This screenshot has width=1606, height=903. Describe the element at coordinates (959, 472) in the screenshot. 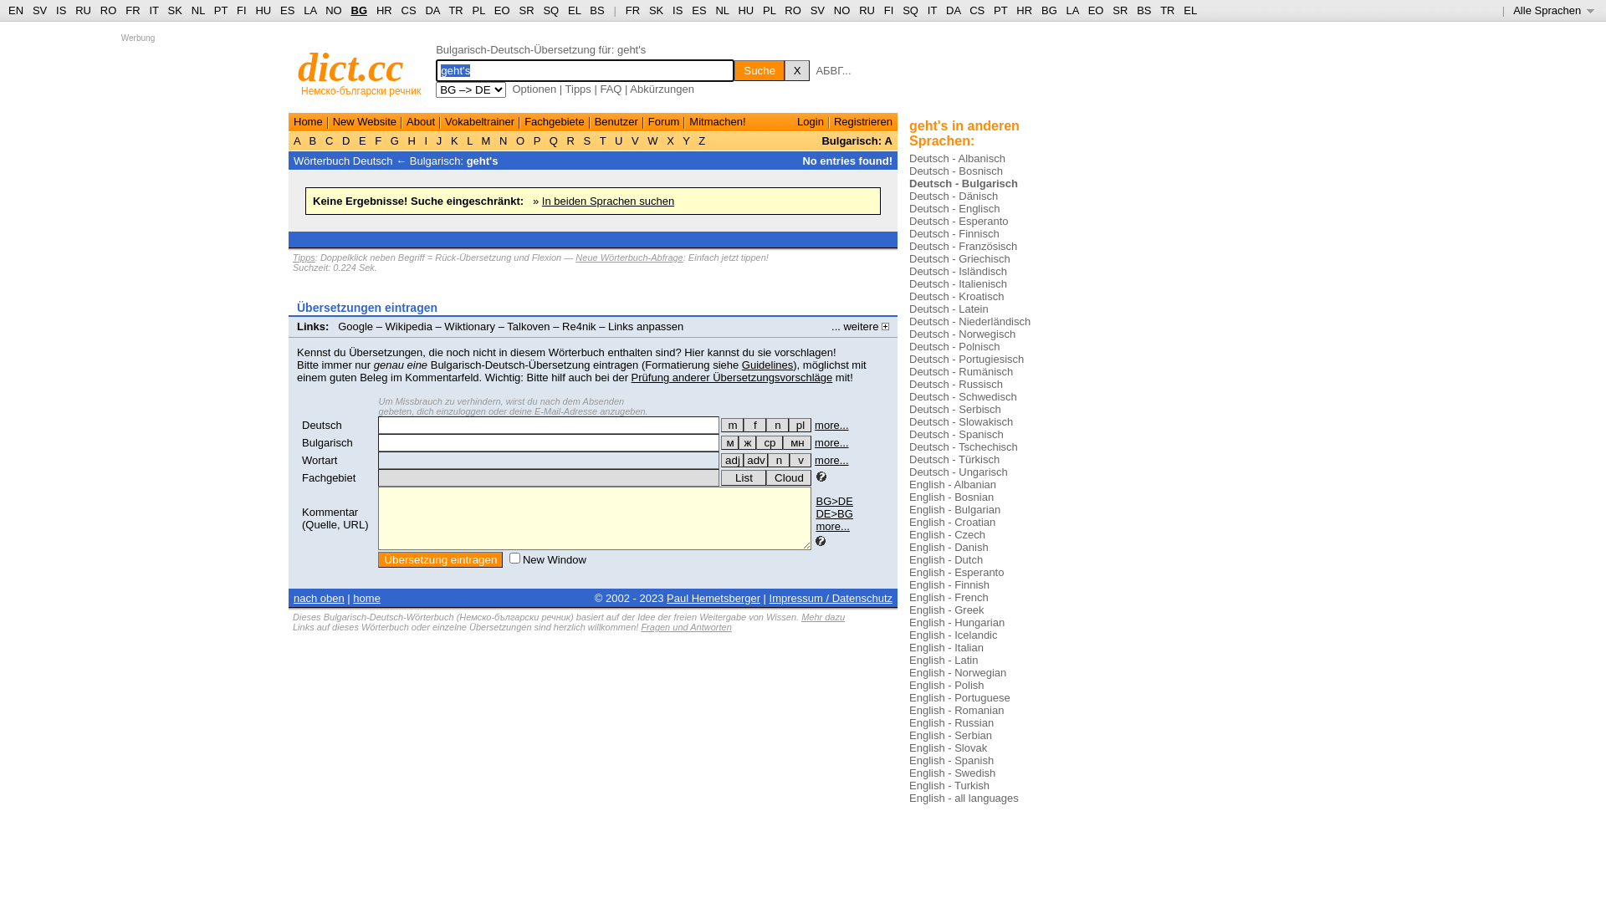

I see `Deutsch - Ungarisch` at that location.